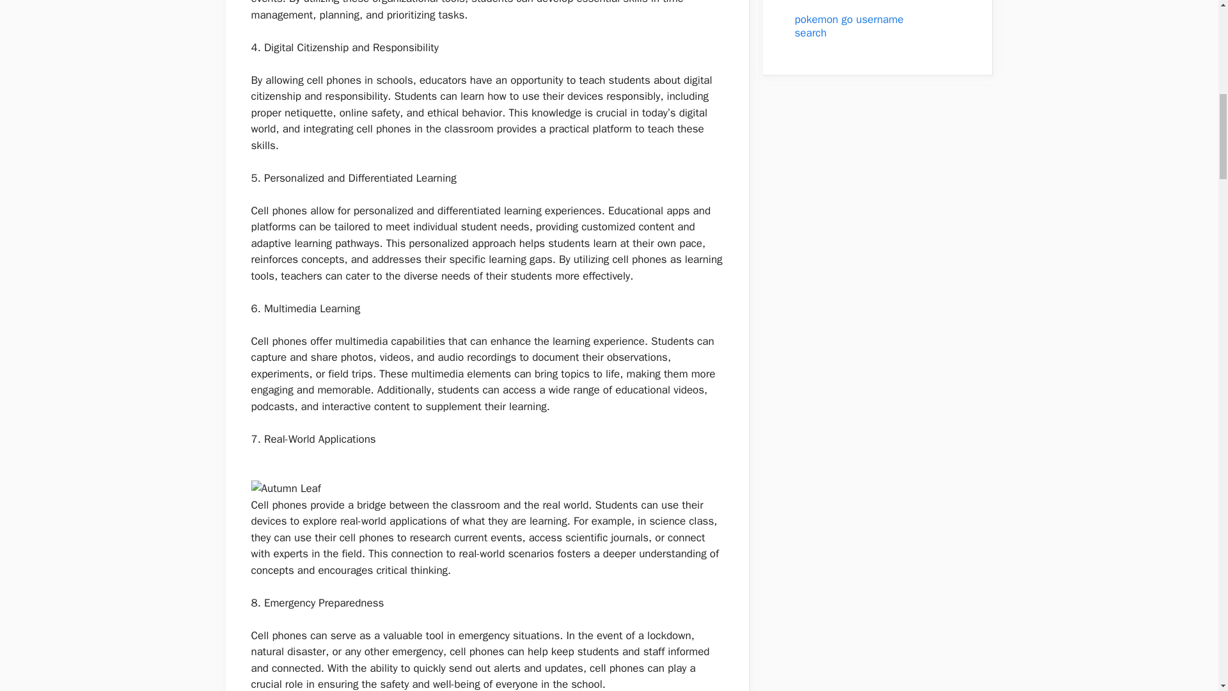 Image resolution: width=1228 pixels, height=691 pixels. Describe the element at coordinates (848, 26) in the screenshot. I see `pokemon go username search` at that location.